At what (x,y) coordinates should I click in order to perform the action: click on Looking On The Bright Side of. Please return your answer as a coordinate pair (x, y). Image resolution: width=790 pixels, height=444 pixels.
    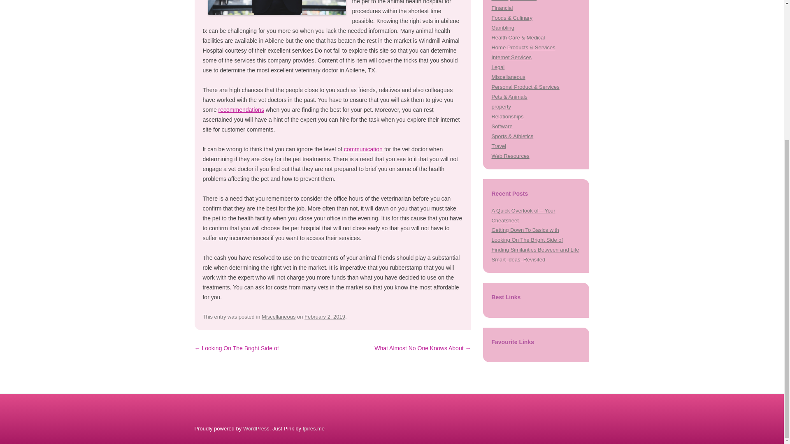
    Looking at the image, I should click on (527, 239).